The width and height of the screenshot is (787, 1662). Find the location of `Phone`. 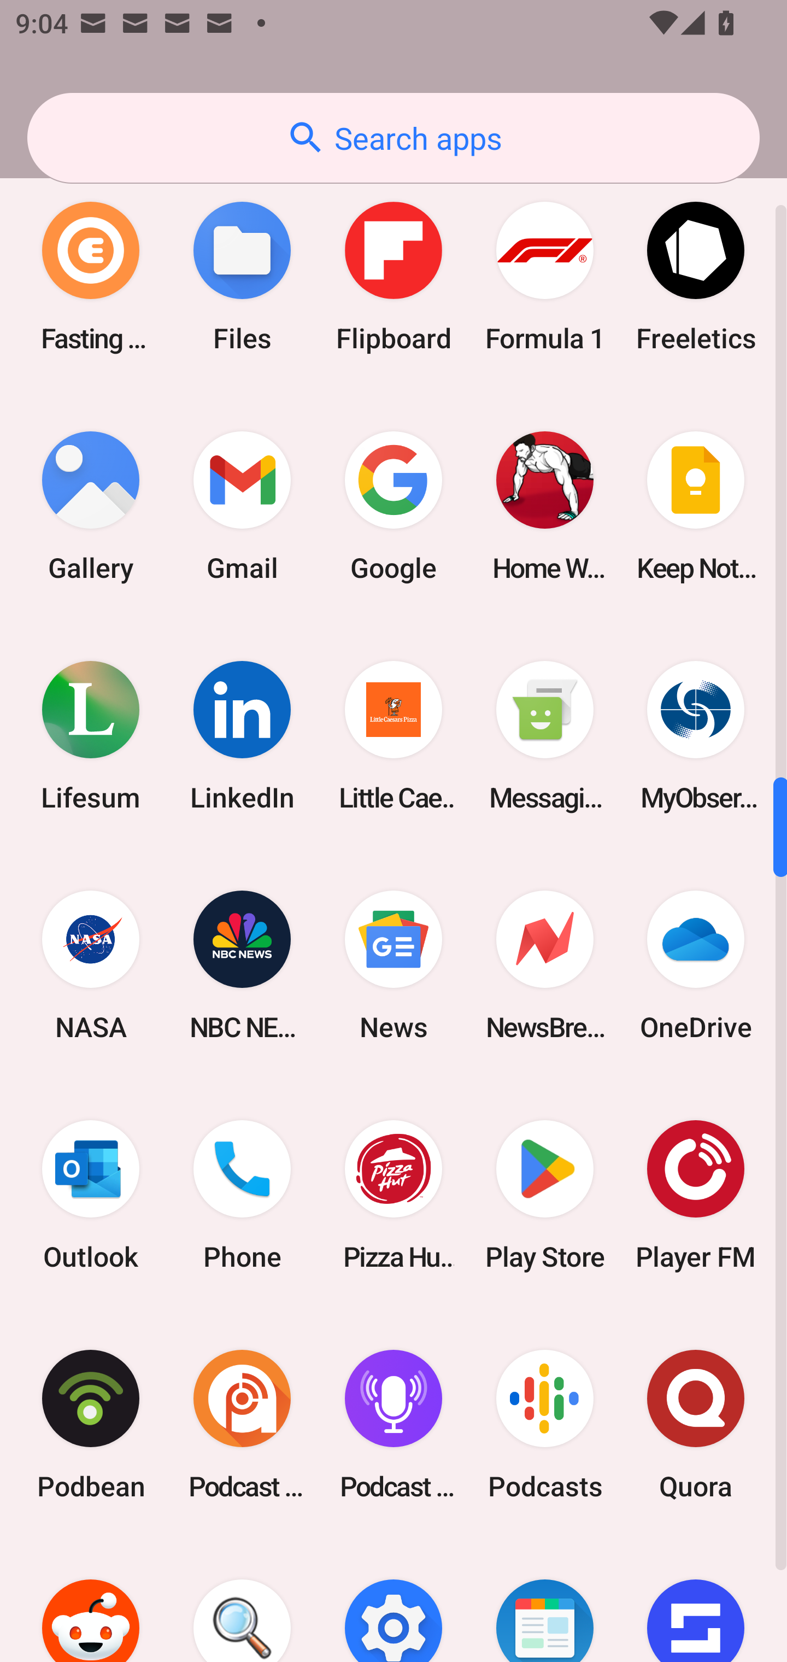

Phone is located at coordinates (242, 1195).